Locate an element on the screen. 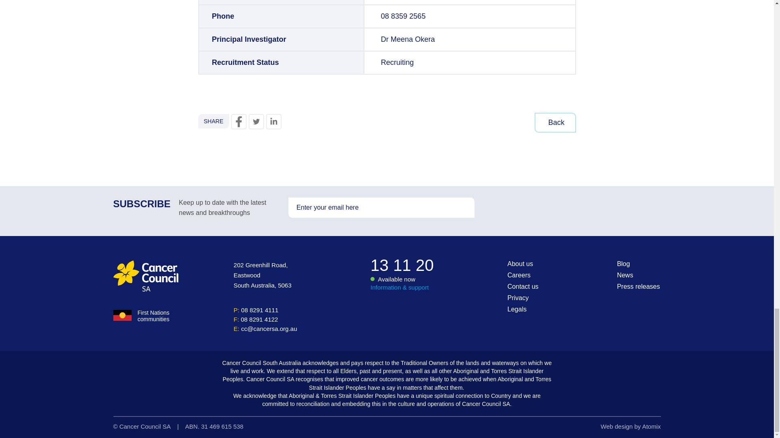 The height and width of the screenshot is (438, 780). web design by atomix is located at coordinates (630, 426).